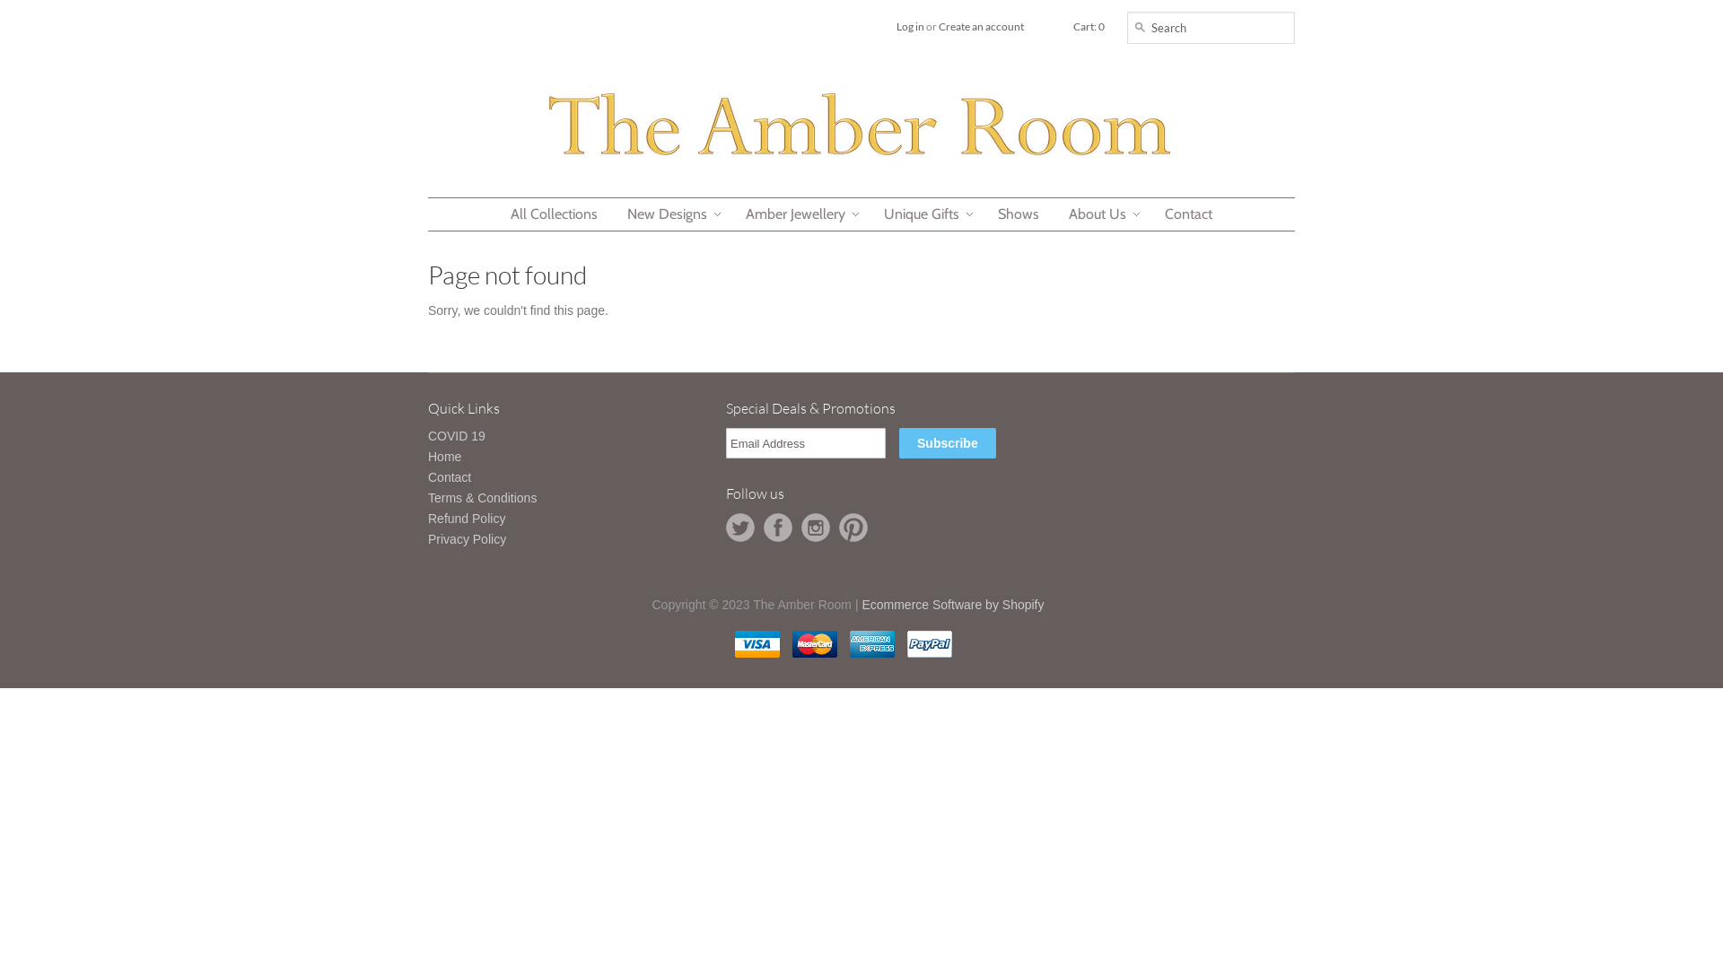 This screenshot has height=969, width=1723. What do you see at coordinates (483, 498) in the screenshot?
I see `Terms & Conditions` at bounding box center [483, 498].